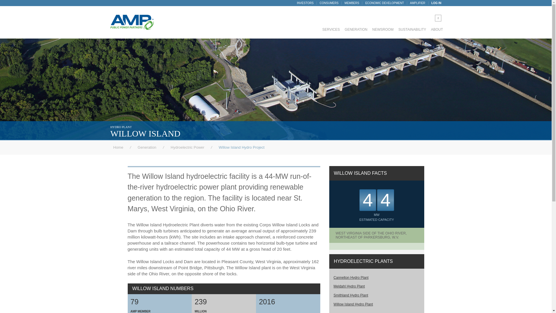  I want to click on MEMBERS, so click(350, 3).